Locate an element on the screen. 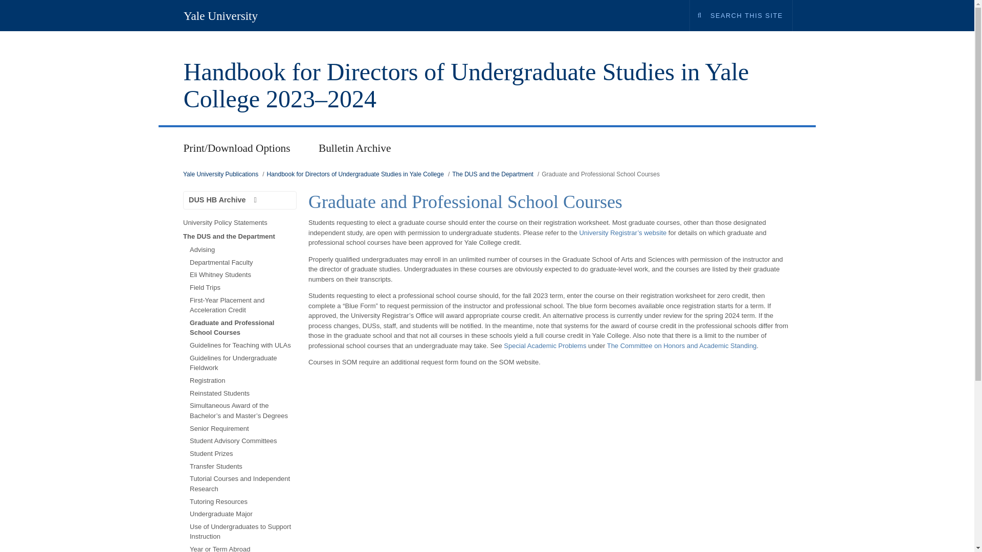 The width and height of the screenshot is (982, 552). Undergraduate Major is located at coordinates (242, 514).